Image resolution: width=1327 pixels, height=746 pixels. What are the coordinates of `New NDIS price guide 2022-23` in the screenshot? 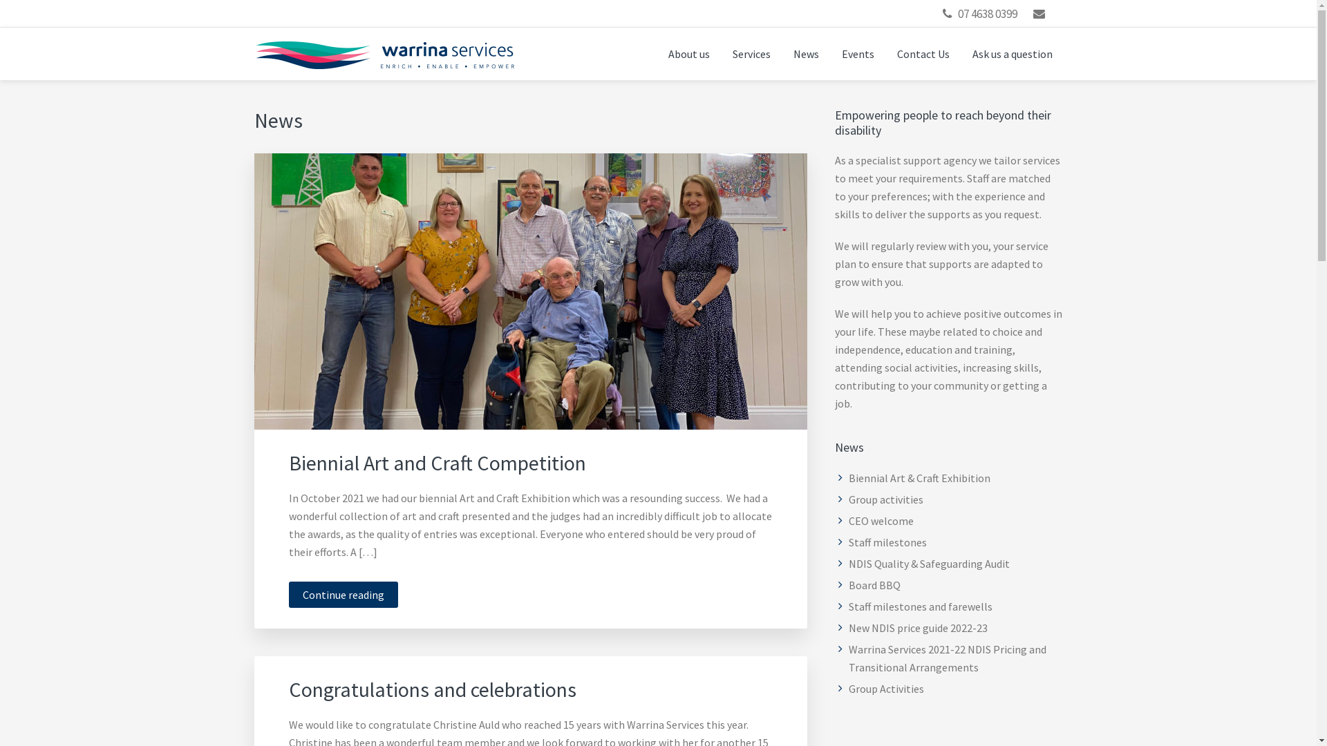 It's located at (918, 628).